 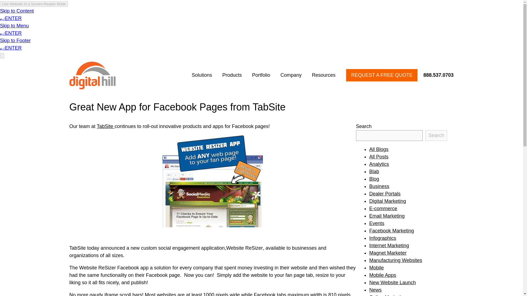 What do you see at coordinates (385, 193) in the screenshot?
I see `Dealer Portals` at bounding box center [385, 193].